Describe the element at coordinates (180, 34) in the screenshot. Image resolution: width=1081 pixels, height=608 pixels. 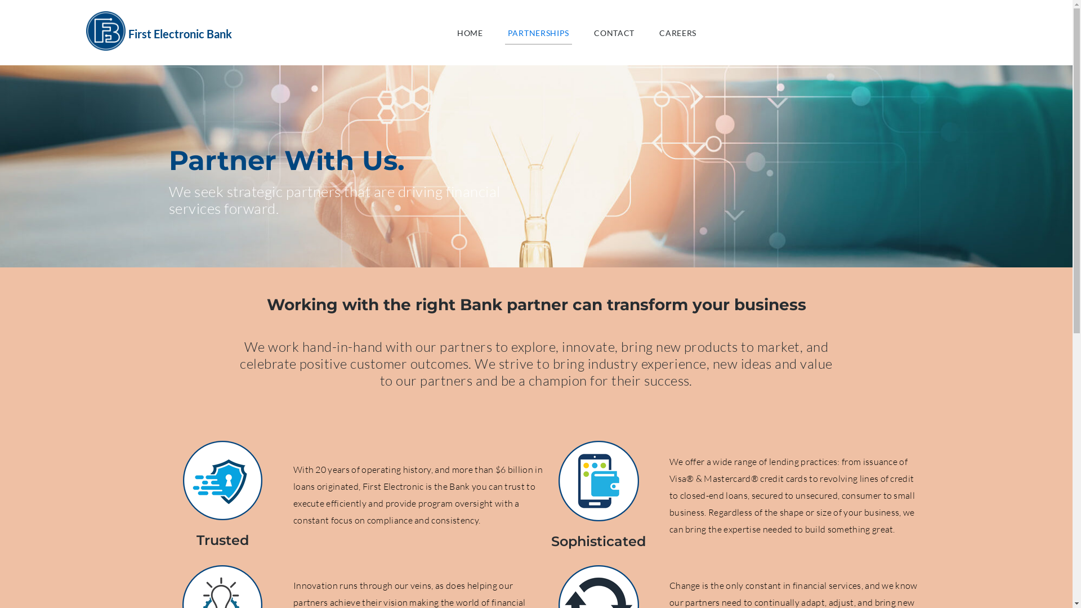
I see `First Electronic Bank` at that location.